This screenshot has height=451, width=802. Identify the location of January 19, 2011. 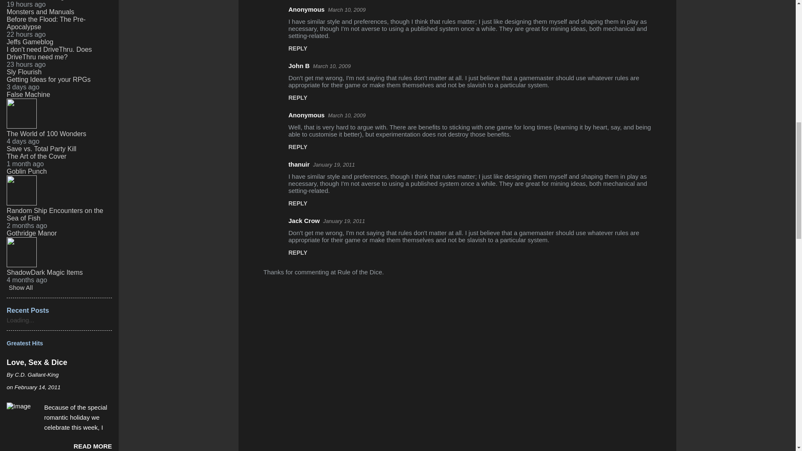
(344, 220).